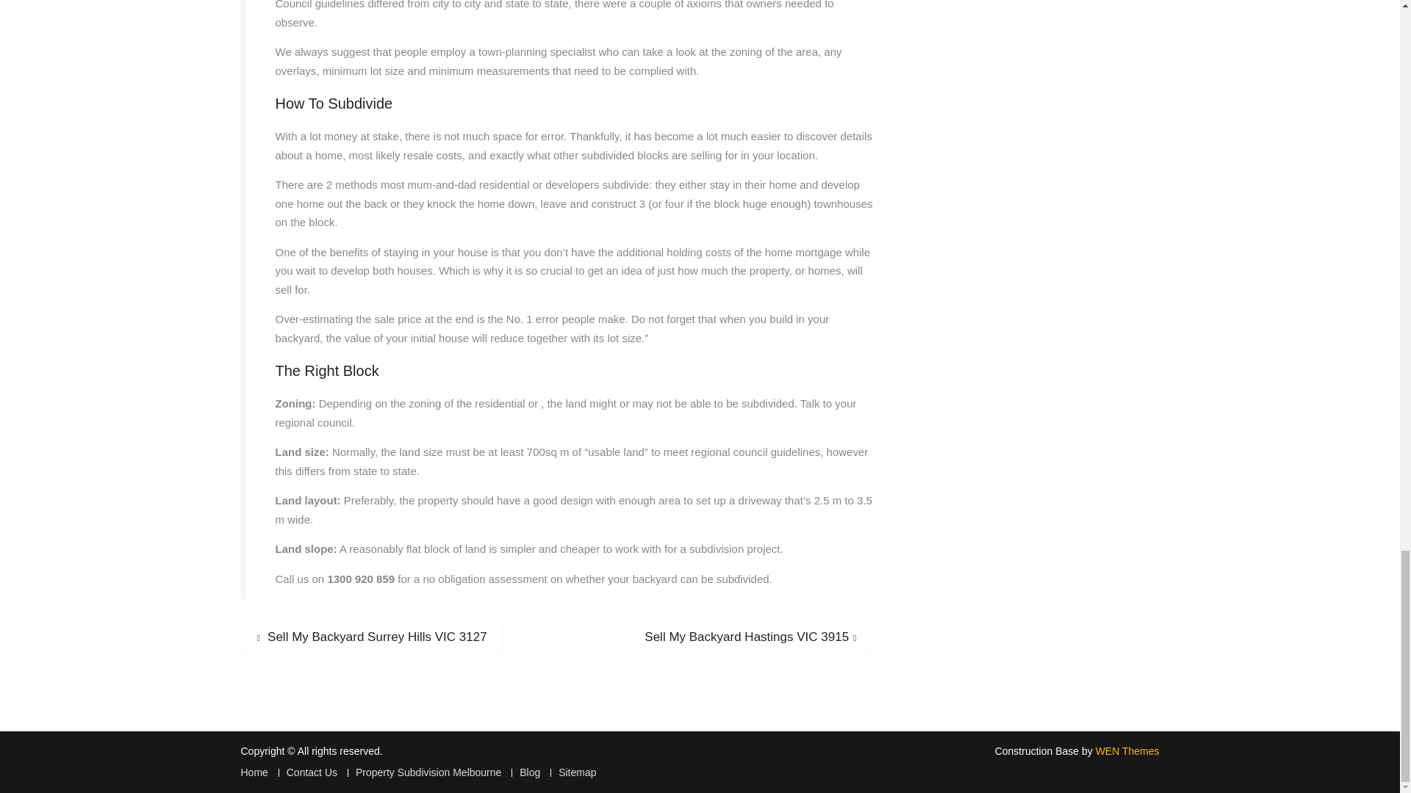  Describe the element at coordinates (307, 772) in the screenshot. I see `Blog` at that location.